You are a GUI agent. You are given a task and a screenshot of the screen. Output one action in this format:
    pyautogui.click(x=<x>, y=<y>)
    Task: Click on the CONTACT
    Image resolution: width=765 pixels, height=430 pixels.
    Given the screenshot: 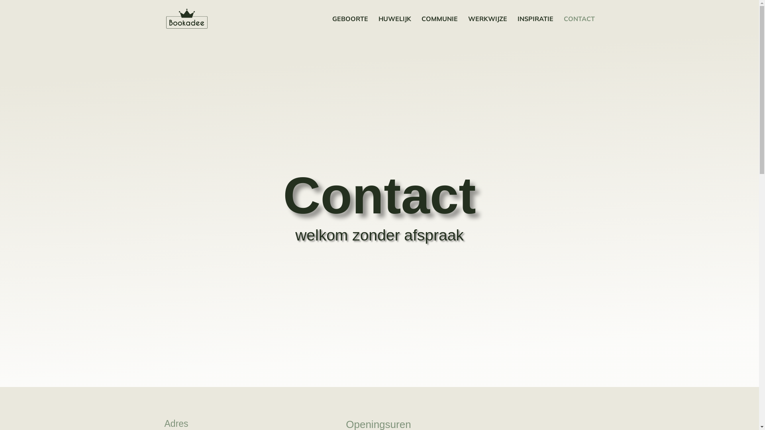 What is the action you would take?
    pyautogui.click(x=579, y=27)
    